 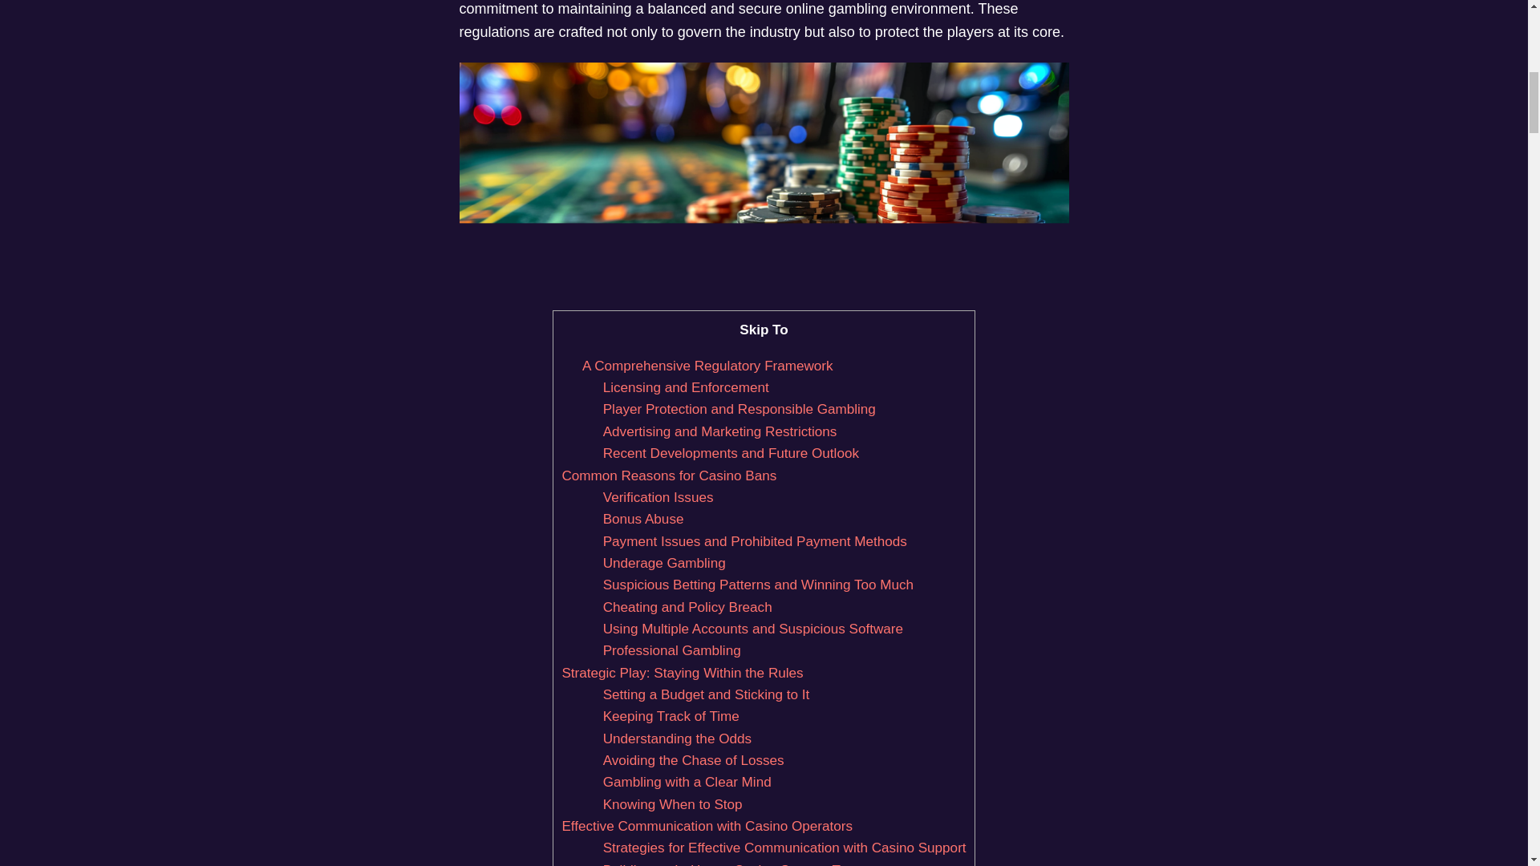 What do you see at coordinates (671, 716) in the screenshot?
I see `Keeping Track of Time` at bounding box center [671, 716].